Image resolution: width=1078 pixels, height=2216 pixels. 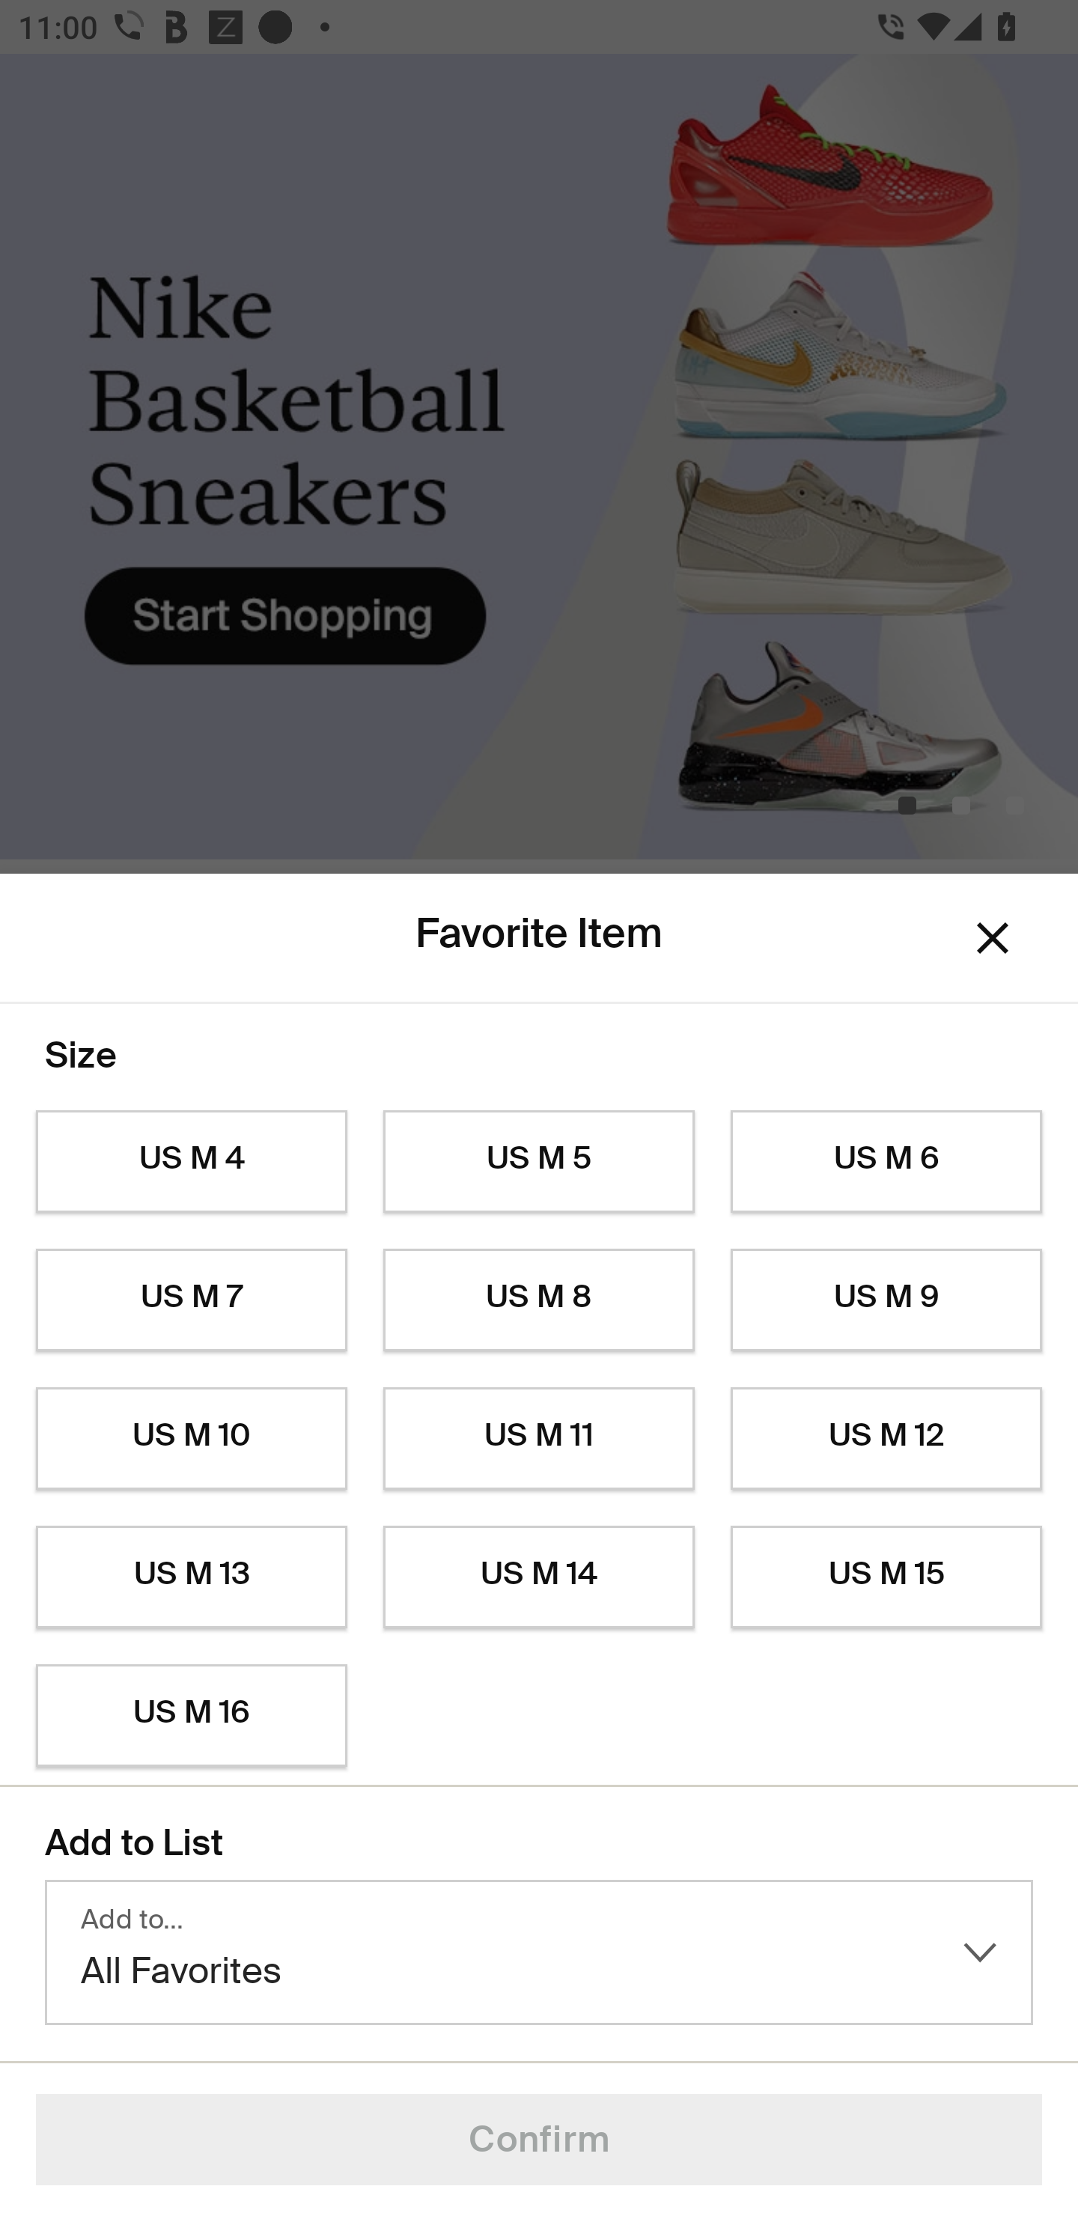 What do you see at coordinates (539, 1439) in the screenshot?
I see `US M 11` at bounding box center [539, 1439].